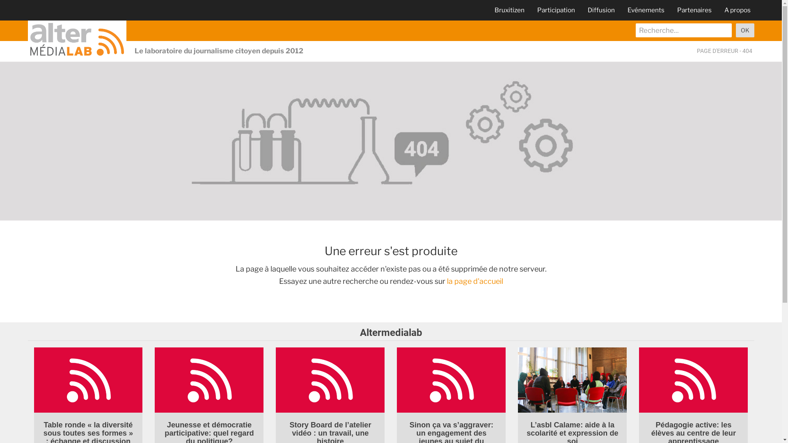 Image resolution: width=788 pixels, height=443 pixels. Describe the element at coordinates (744, 30) in the screenshot. I see `ok` at that location.